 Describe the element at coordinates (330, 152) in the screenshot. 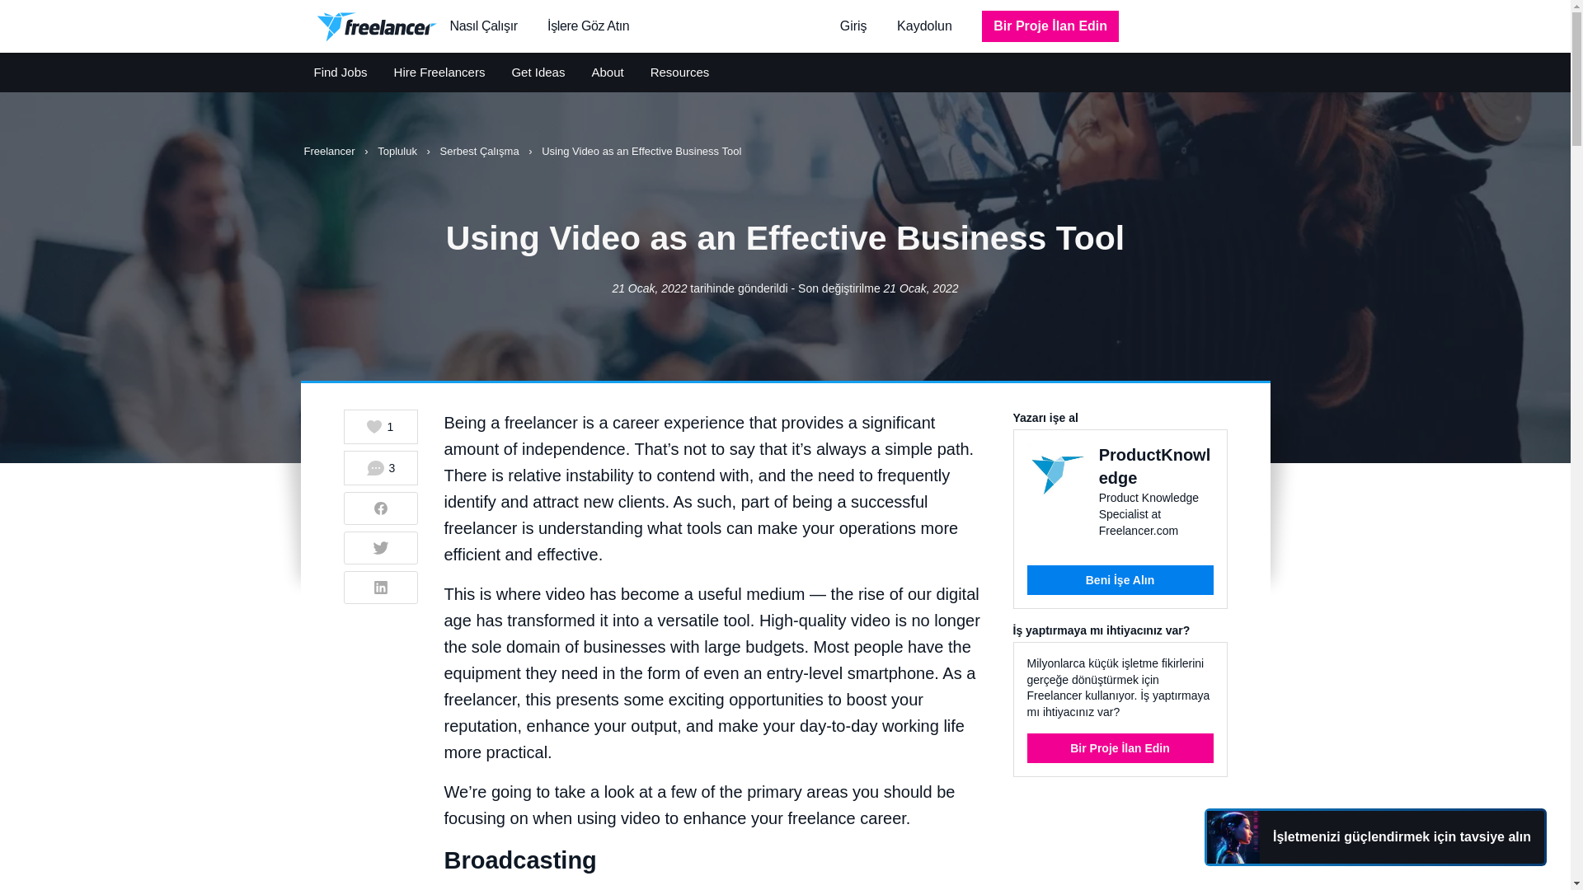

I see `Freelancer` at that location.